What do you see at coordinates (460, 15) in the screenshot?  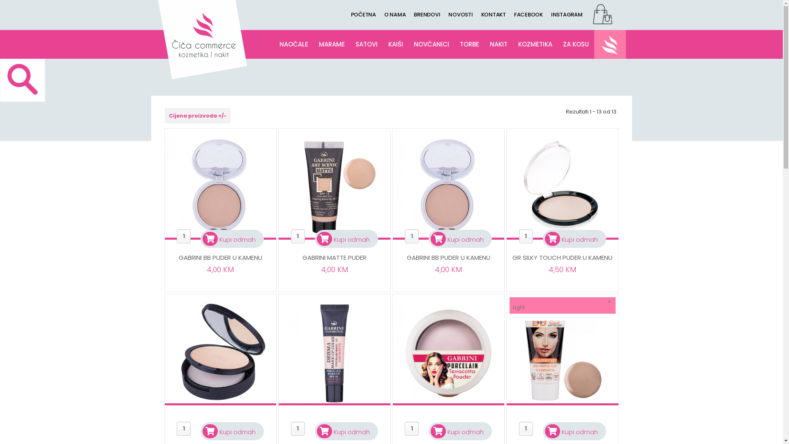 I see `NOVOSTI` at bounding box center [460, 15].